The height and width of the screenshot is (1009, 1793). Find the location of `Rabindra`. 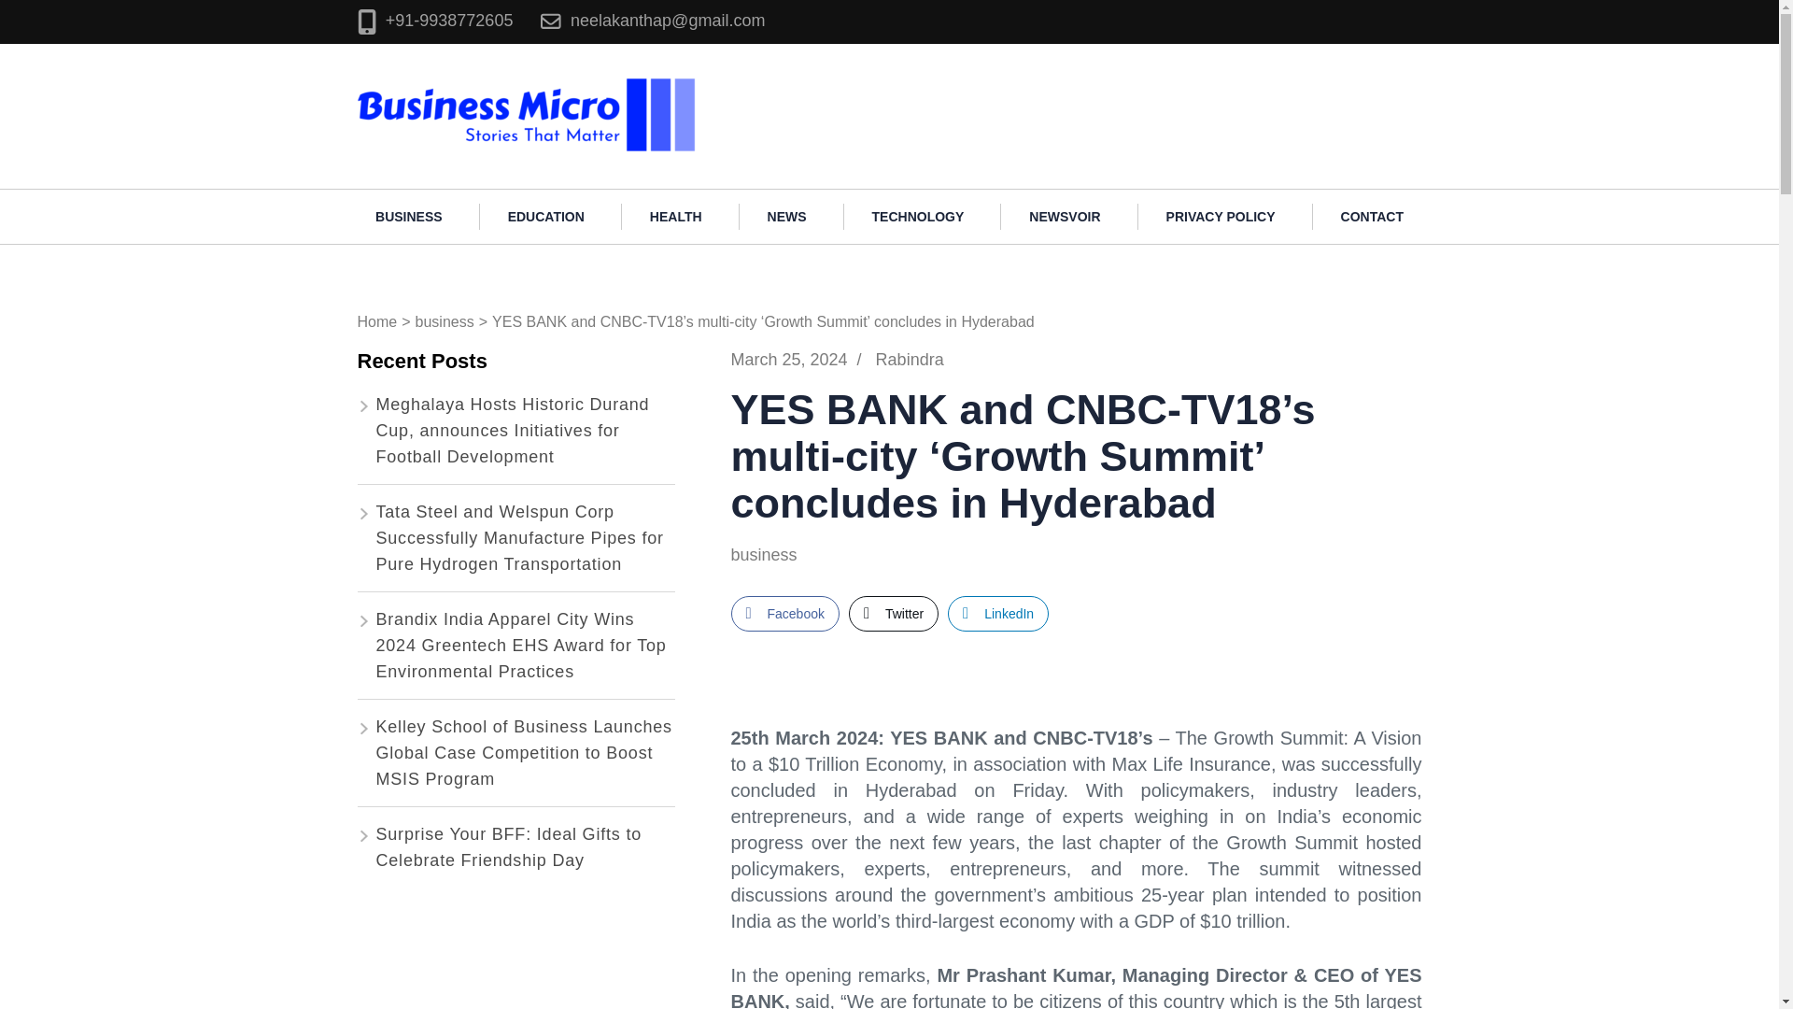

Rabindra is located at coordinates (910, 359).